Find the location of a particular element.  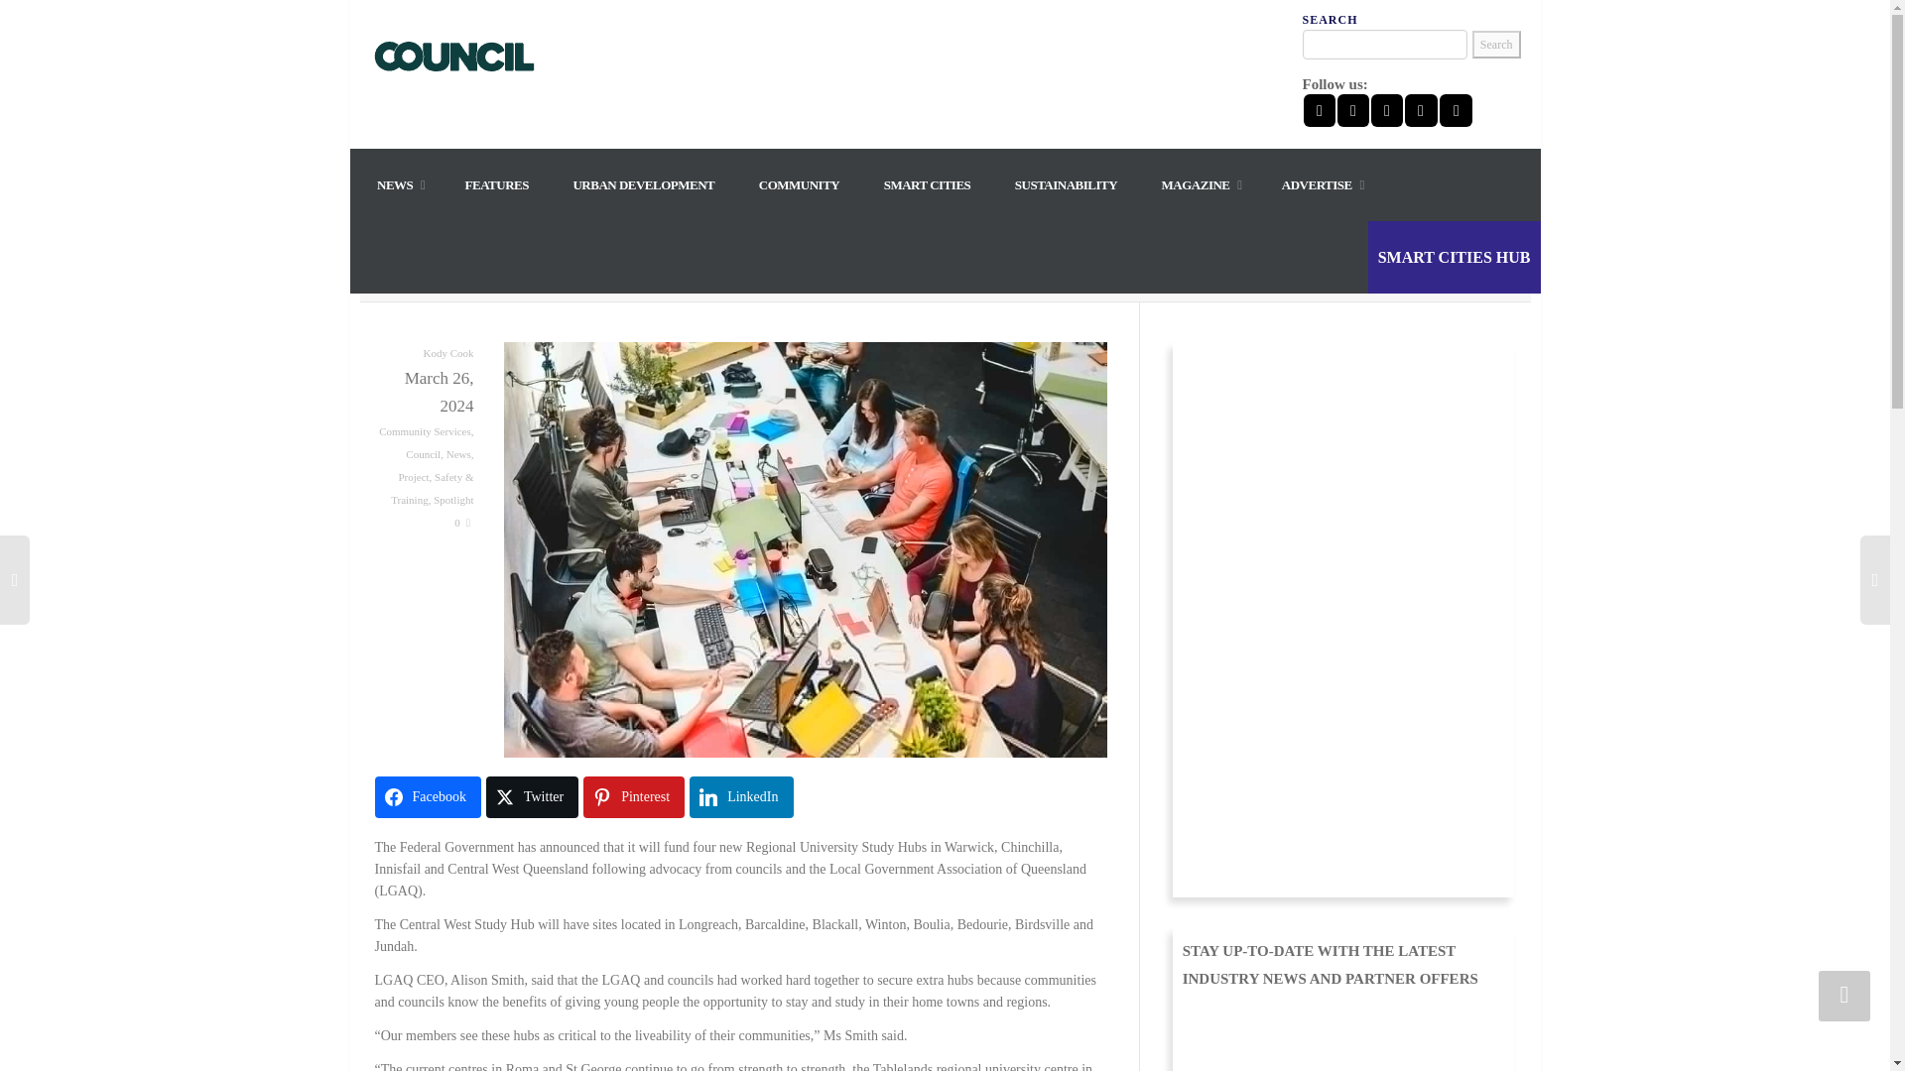

Facebook is located at coordinates (429, 797).